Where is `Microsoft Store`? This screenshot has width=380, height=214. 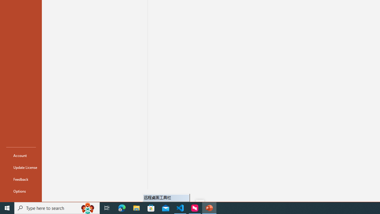 Microsoft Store is located at coordinates (151, 208).